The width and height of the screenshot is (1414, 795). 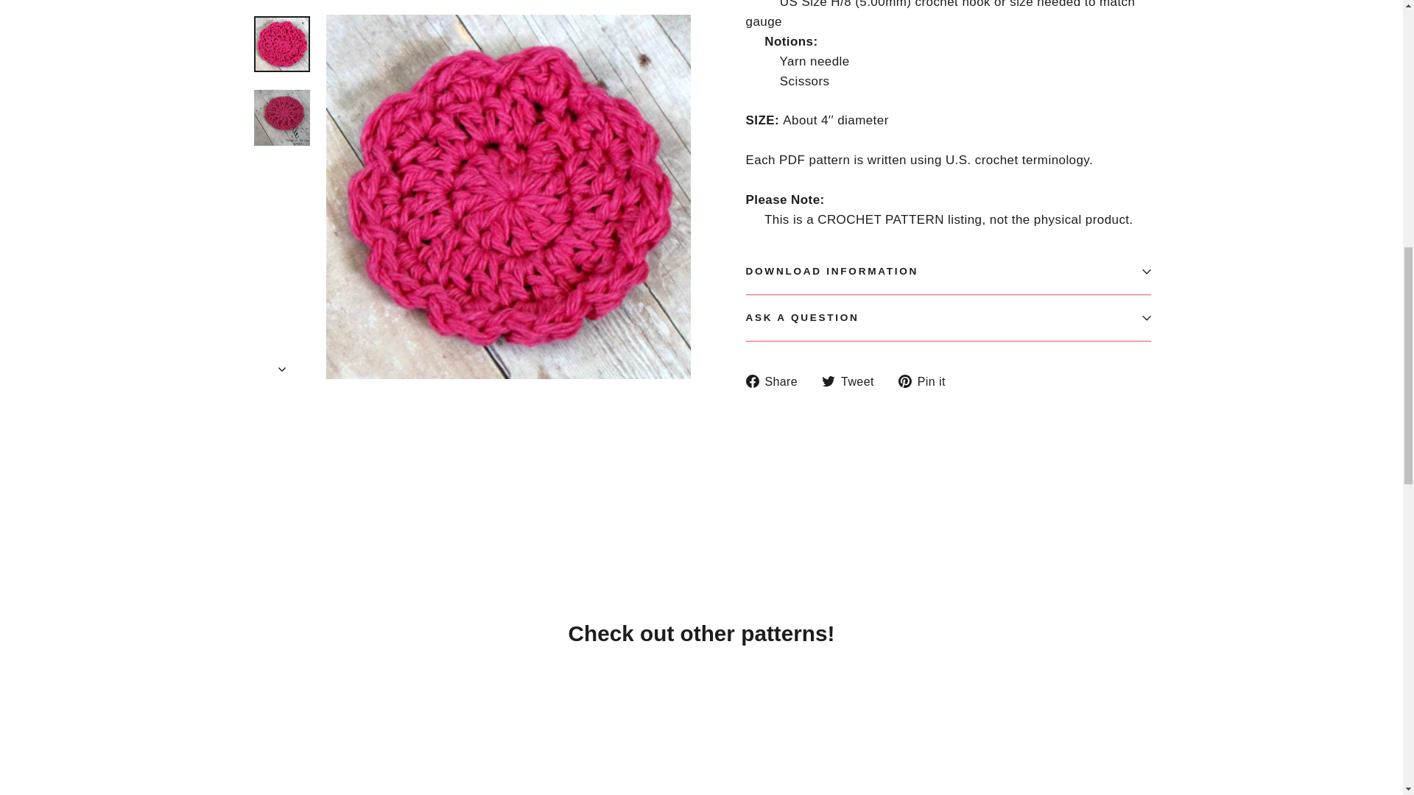 I want to click on Tweet on Twitter, so click(x=853, y=381).